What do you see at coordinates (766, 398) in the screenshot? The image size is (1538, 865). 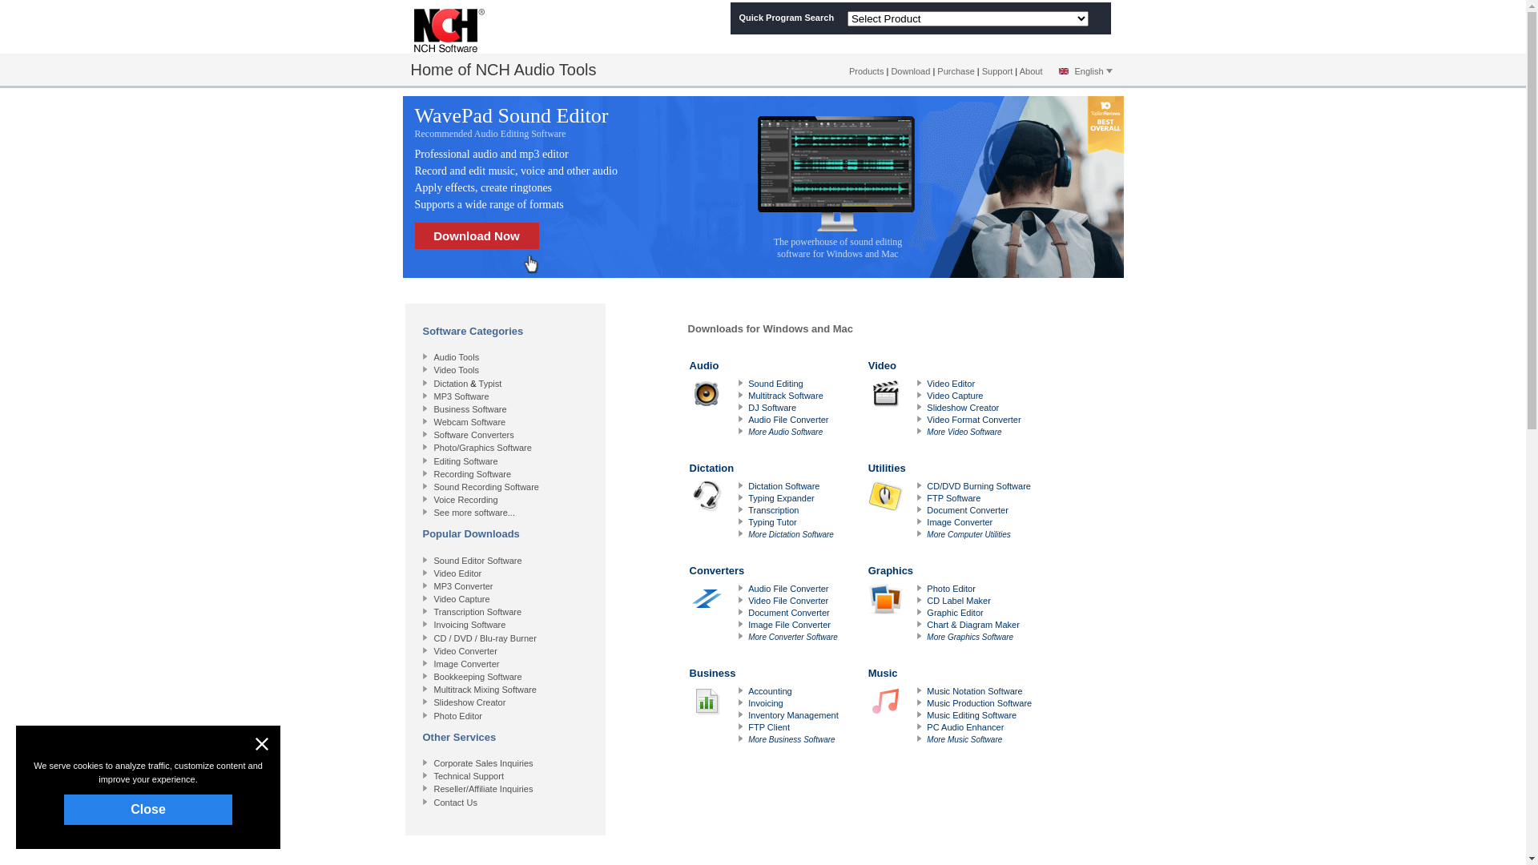 I see `Audio` at bounding box center [766, 398].